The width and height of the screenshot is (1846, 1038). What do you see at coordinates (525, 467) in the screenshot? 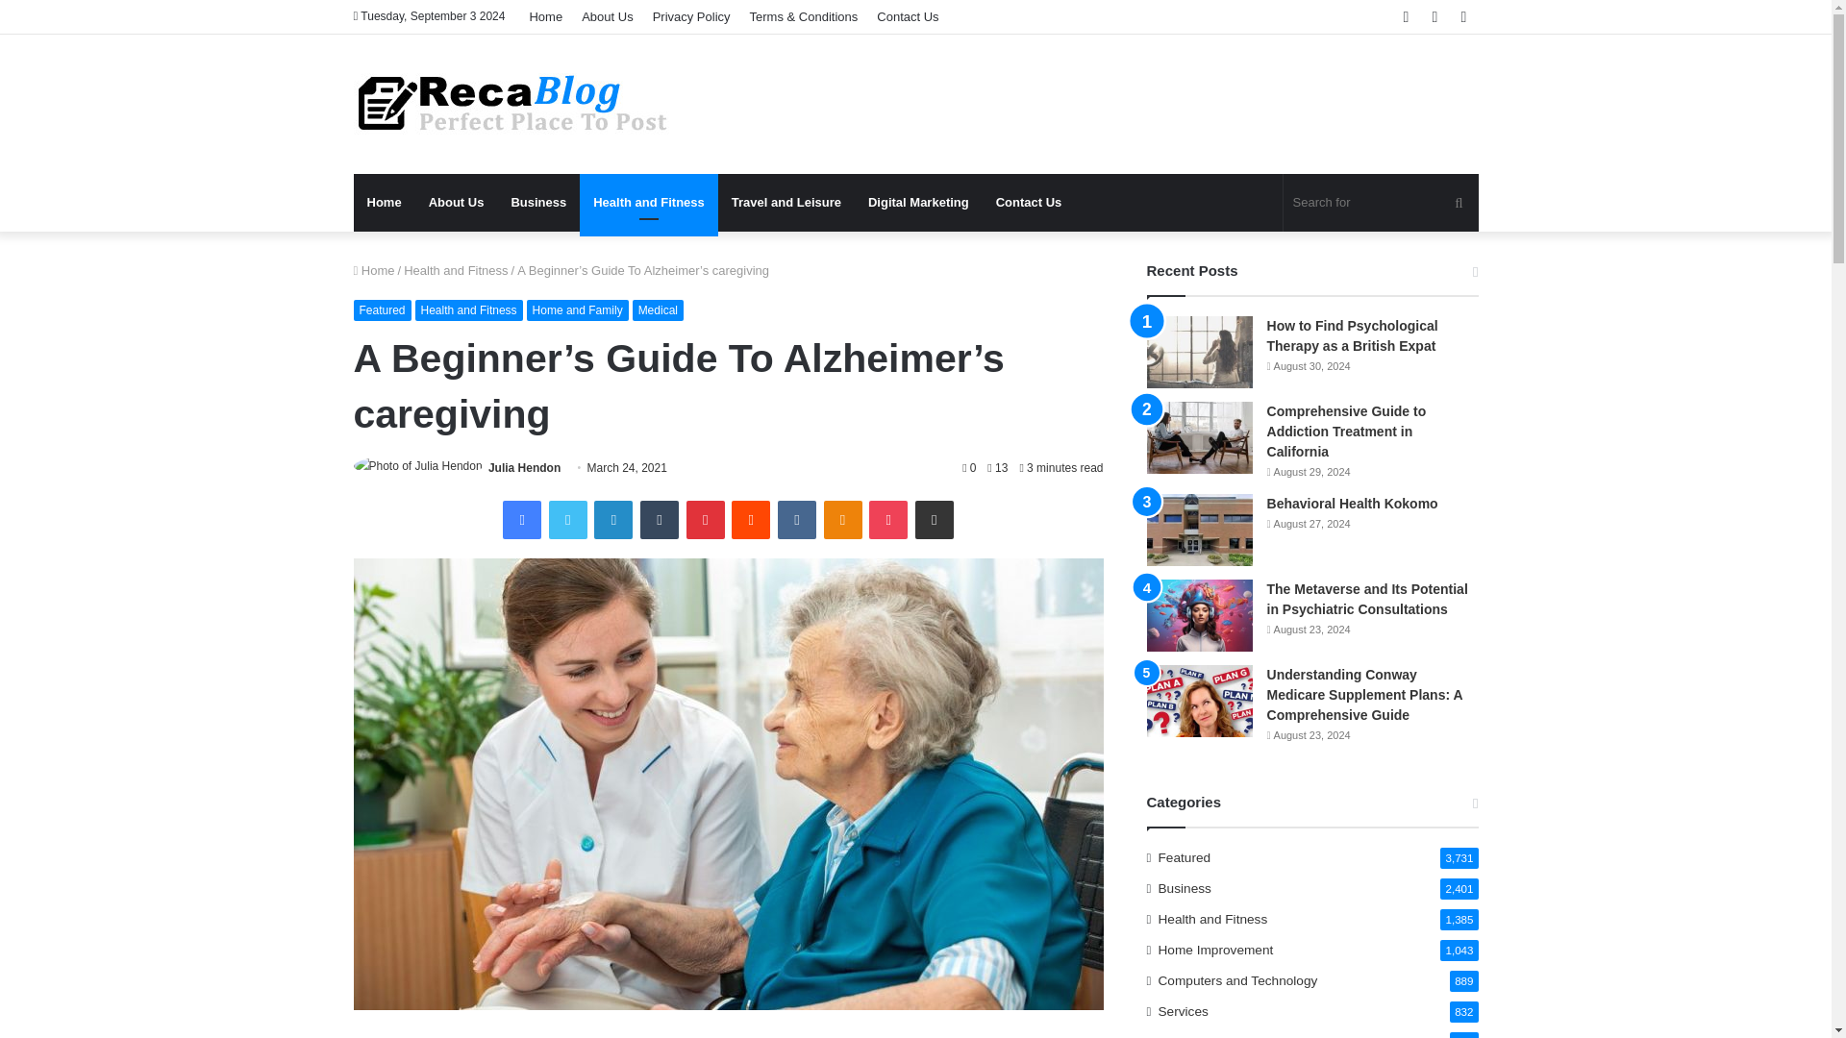
I see `Julia Hendon` at bounding box center [525, 467].